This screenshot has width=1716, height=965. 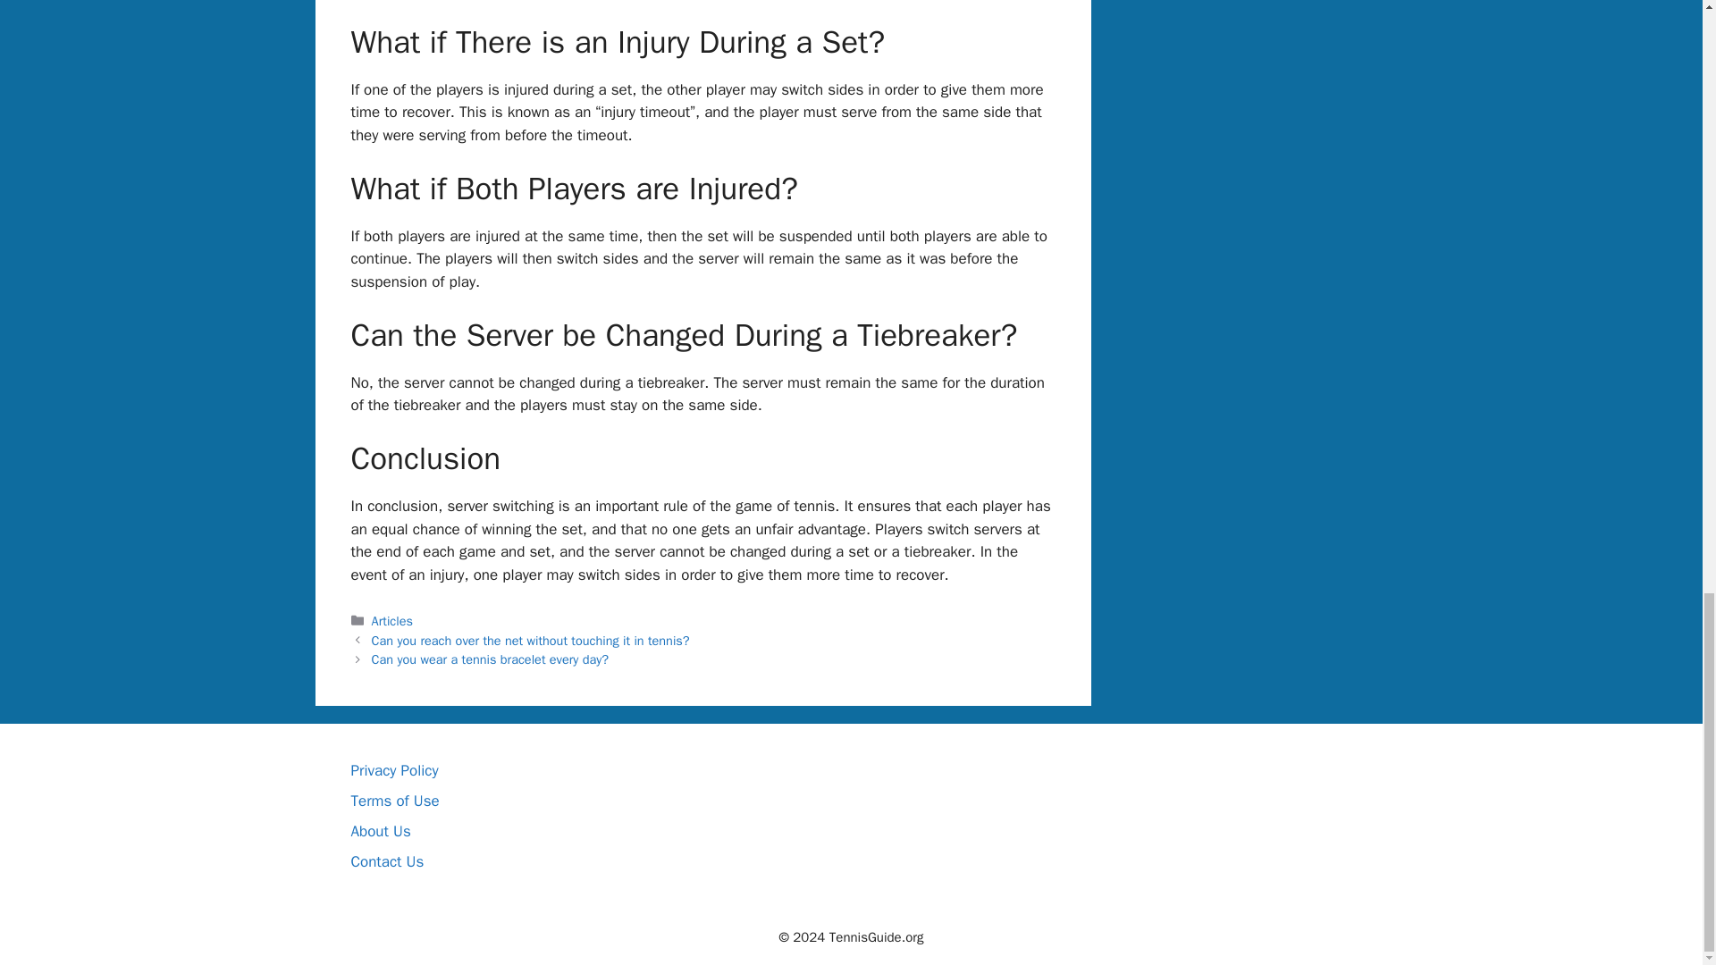 What do you see at coordinates (386, 861) in the screenshot?
I see `Contact Us` at bounding box center [386, 861].